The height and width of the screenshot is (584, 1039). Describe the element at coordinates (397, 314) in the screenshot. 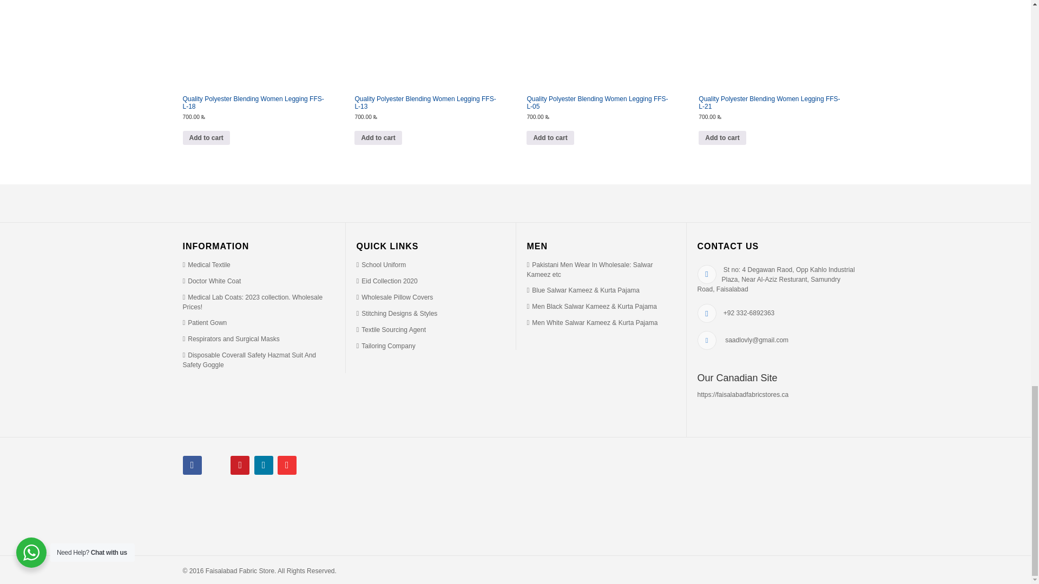

I see `How to buy` at that location.